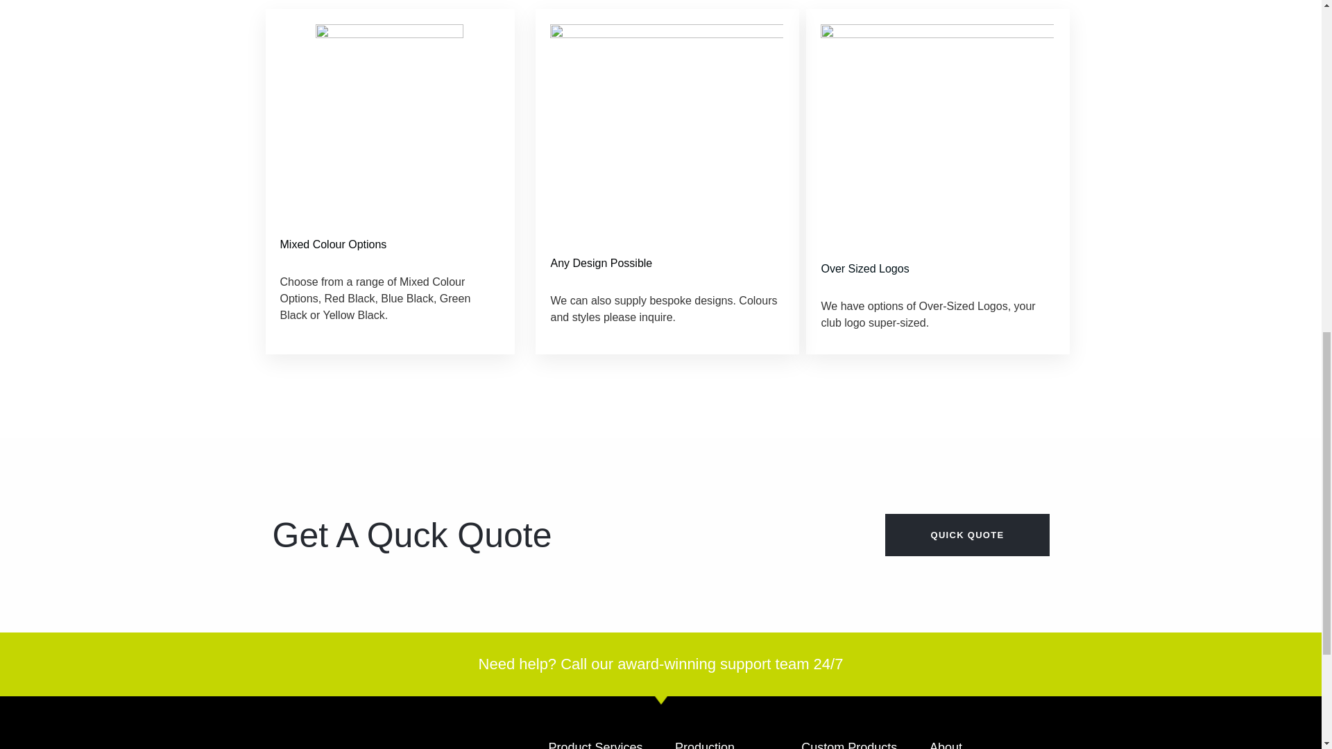 Image resolution: width=1332 pixels, height=749 pixels. What do you see at coordinates (967, 535) in the screenshot?
I see `QUICK QUOTE` at bounding box center [967, 535].